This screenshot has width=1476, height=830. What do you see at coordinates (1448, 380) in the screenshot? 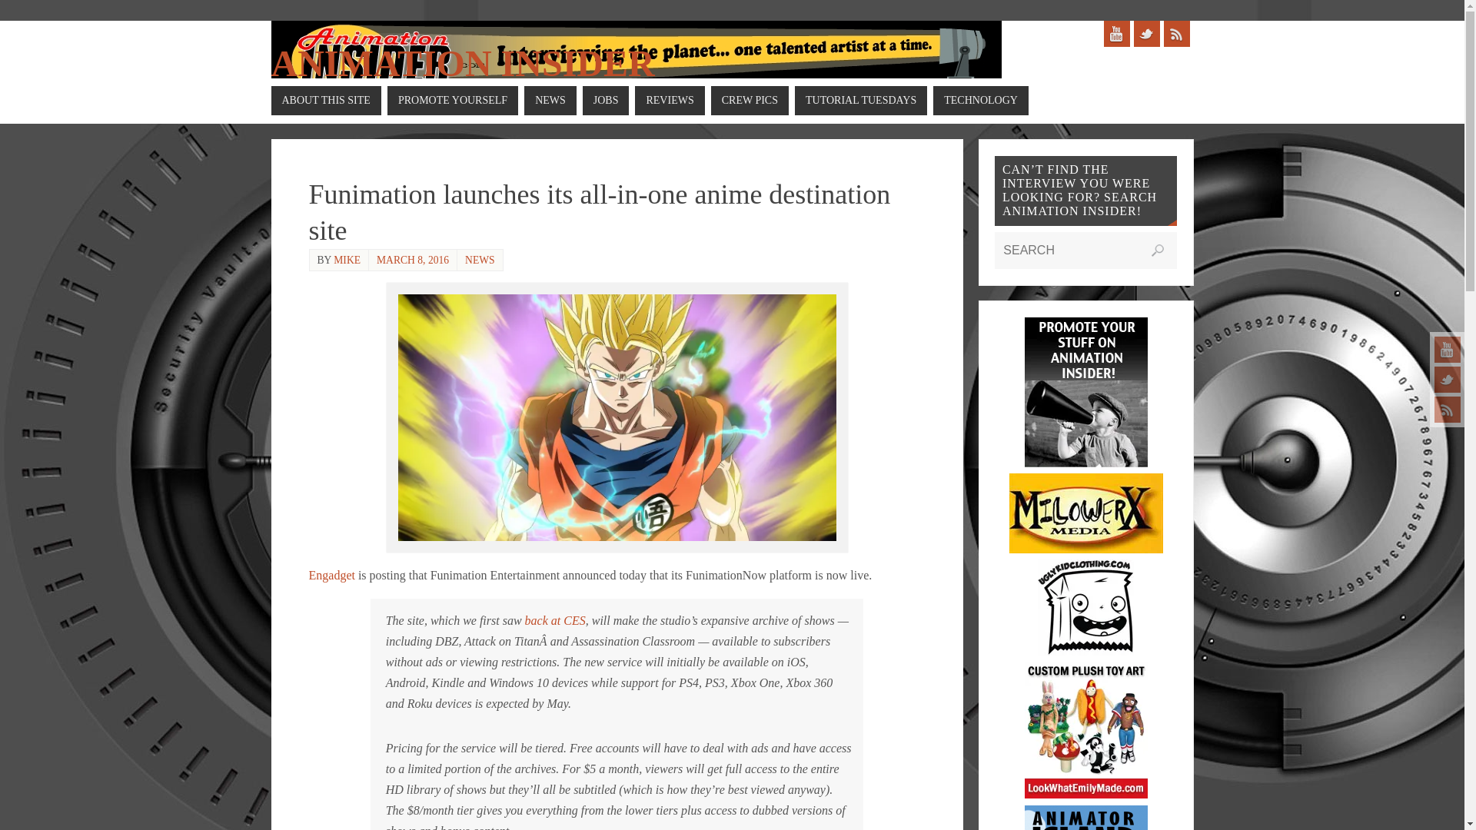
I see `Twitter` at bounding box center [1448, 380].